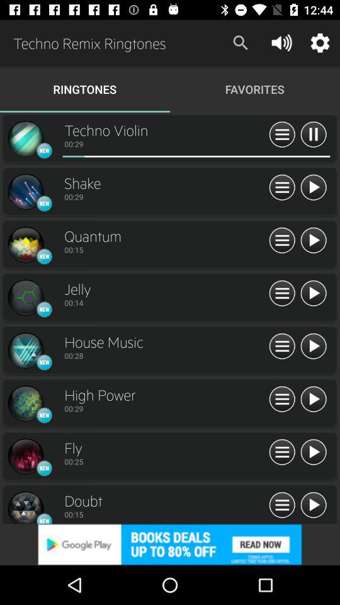  I want to click on open ringtone, so click(25, 456).